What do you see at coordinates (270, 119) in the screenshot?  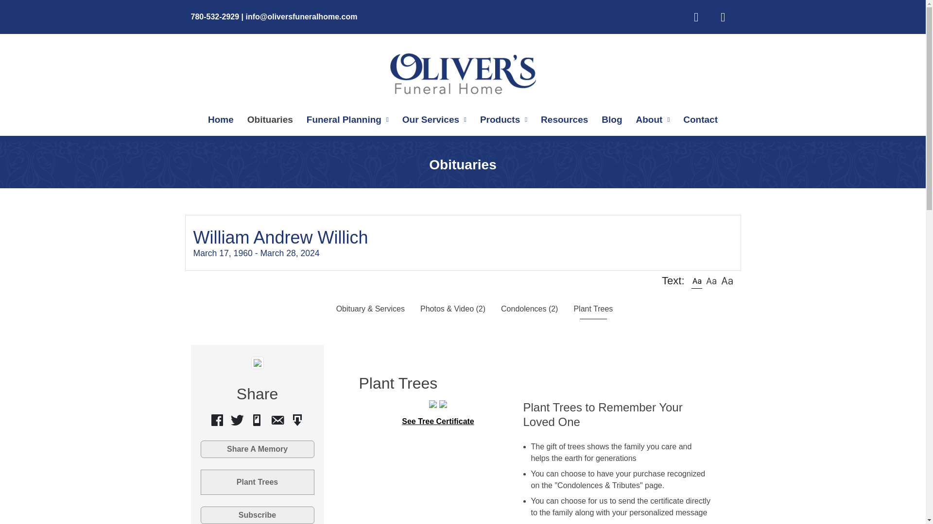 I see `Obituaries` at bounding box center [270, 119].